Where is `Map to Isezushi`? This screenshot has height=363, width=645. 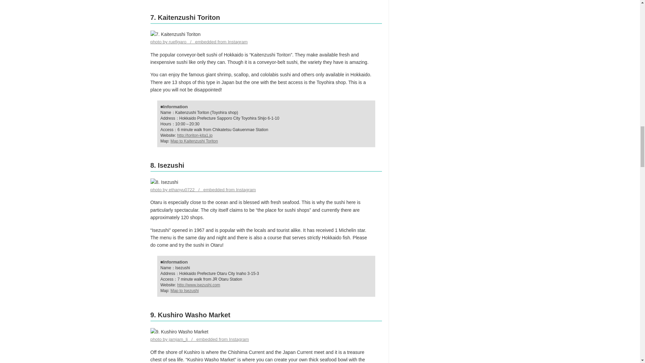
Map to Isezushi is located at coordinates (185, 290).